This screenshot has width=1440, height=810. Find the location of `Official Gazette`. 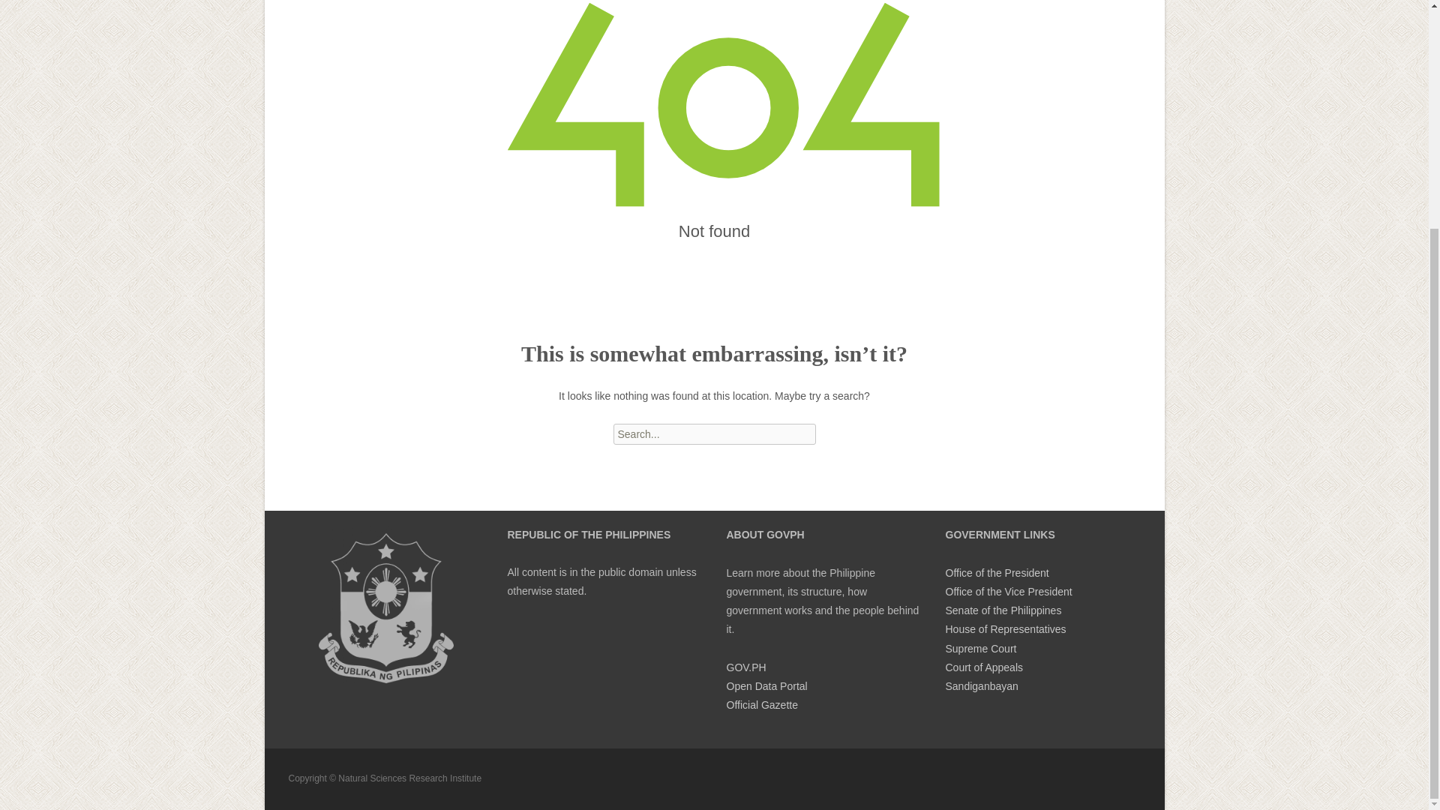

Official Gazette is located at coordinates (761, 705).